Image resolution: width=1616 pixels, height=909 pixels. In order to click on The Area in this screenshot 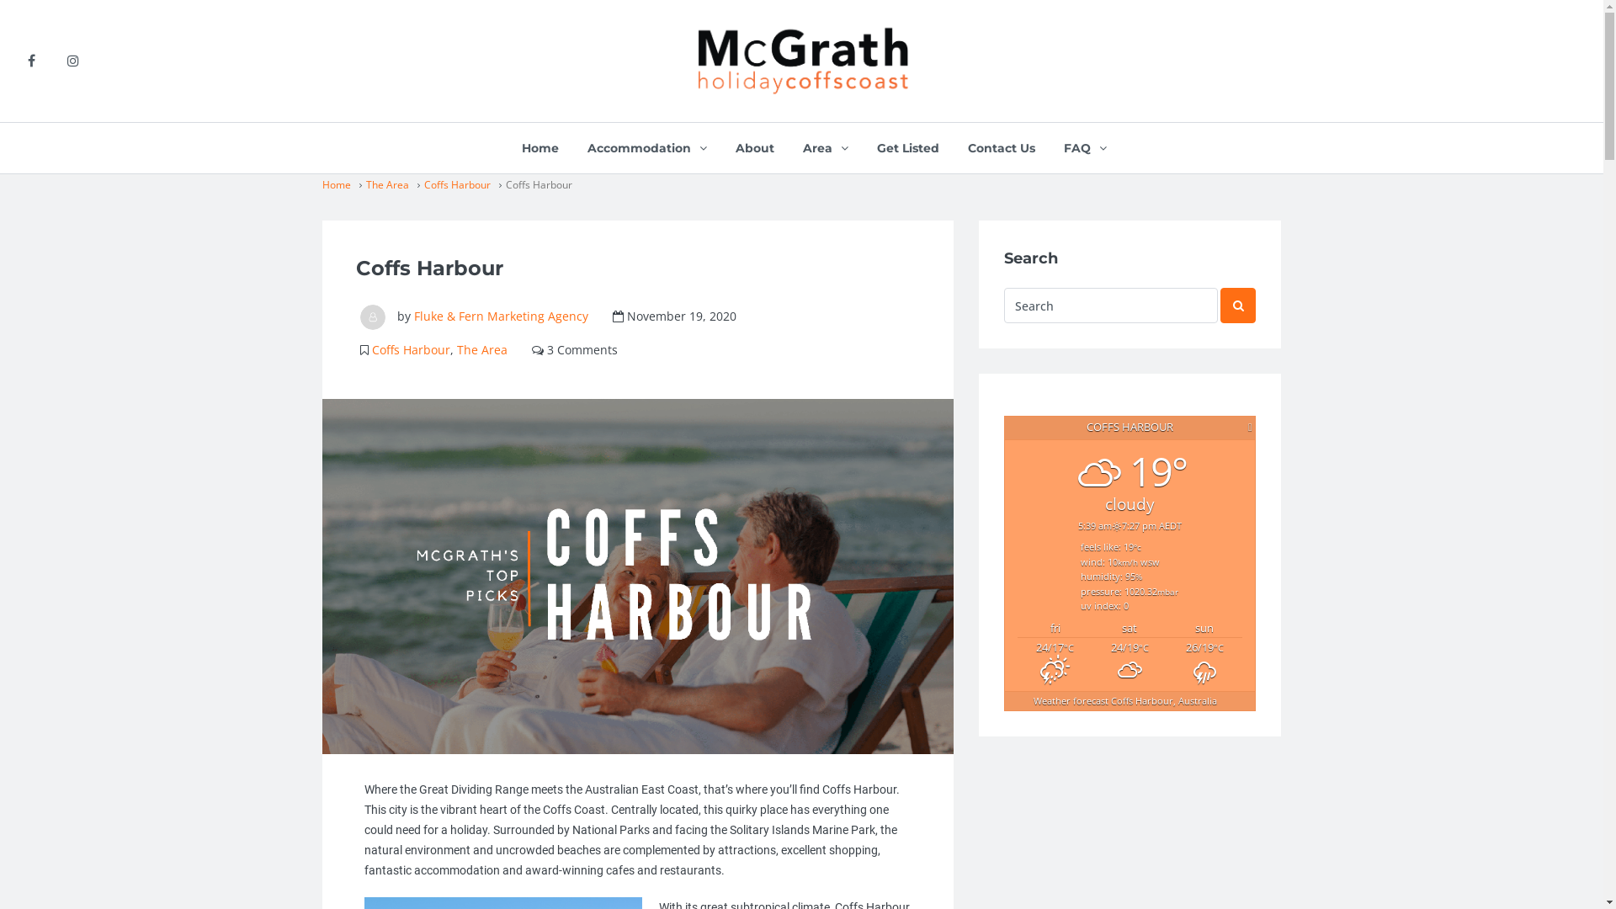, I will do `click(387, 183)`.